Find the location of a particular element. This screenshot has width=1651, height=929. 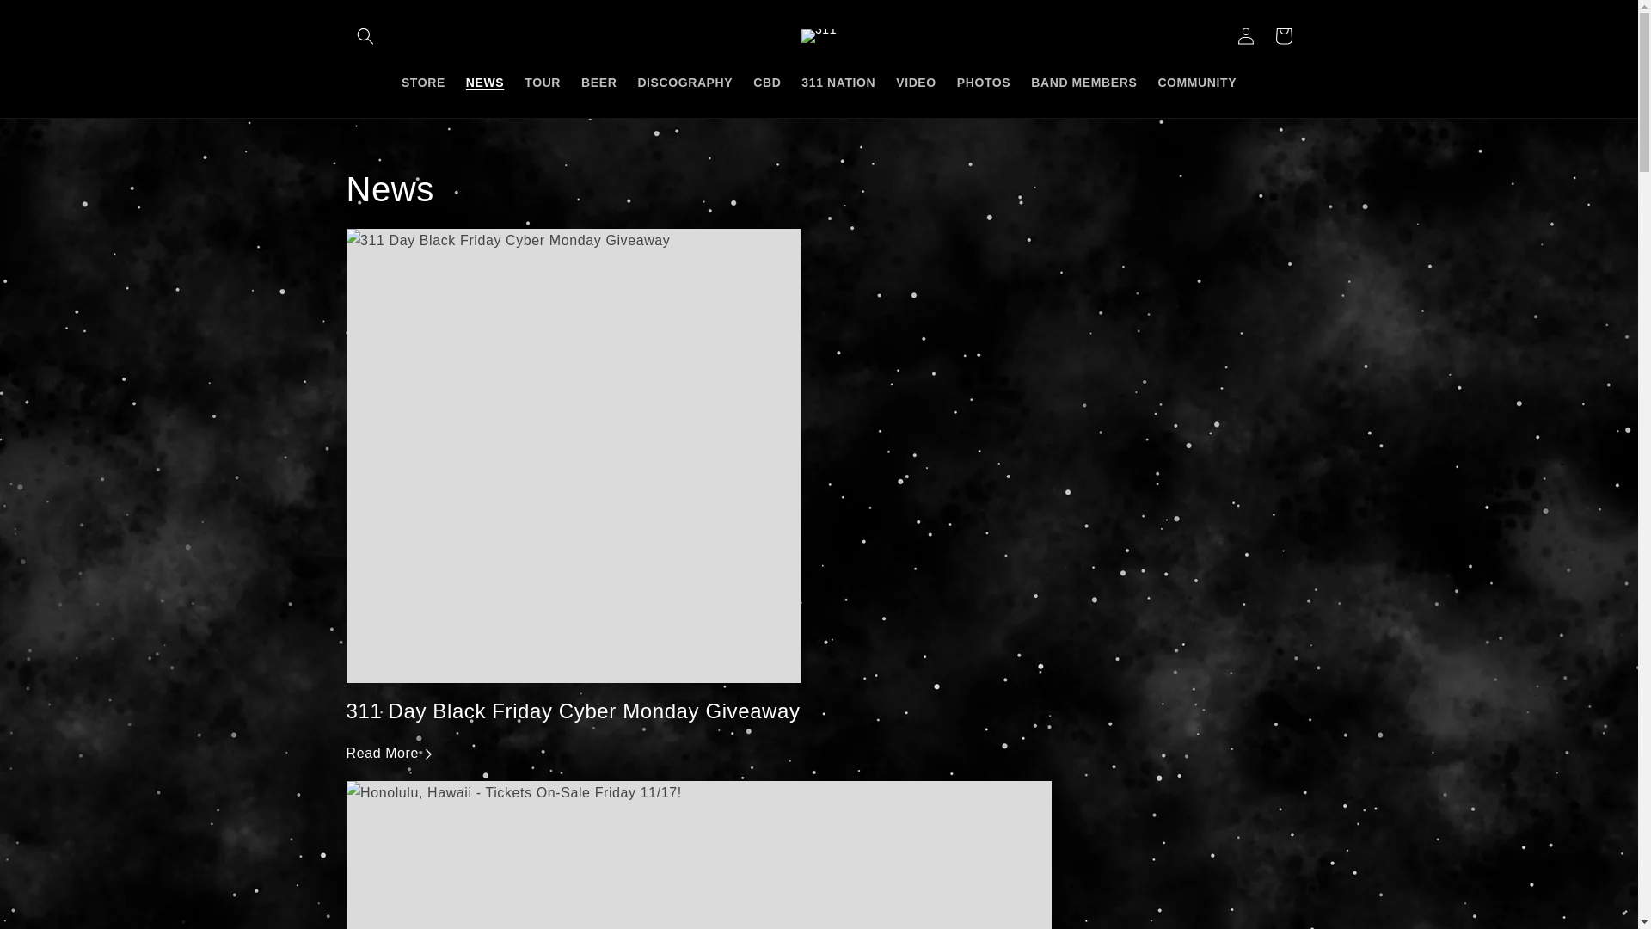

STORE is located at coordinates (423, 82).